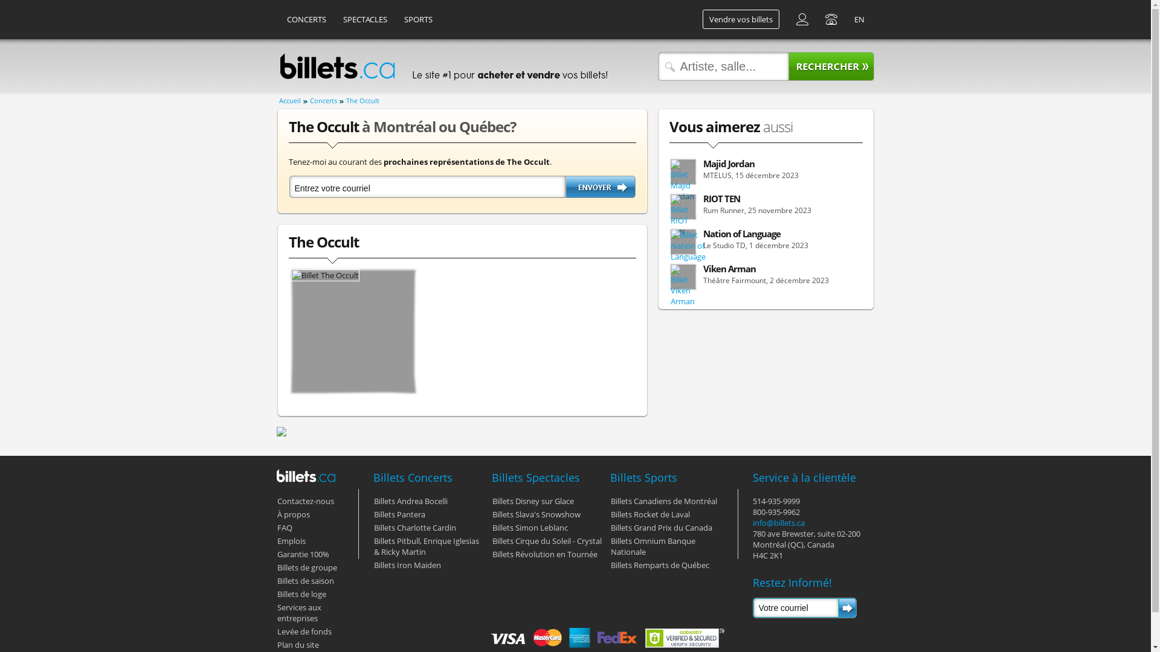 This screenshot has width=1160, height=652. Describe the element at coordinates (688, 246) in the screenshot. I see `Billet Nation of Language` at that location.